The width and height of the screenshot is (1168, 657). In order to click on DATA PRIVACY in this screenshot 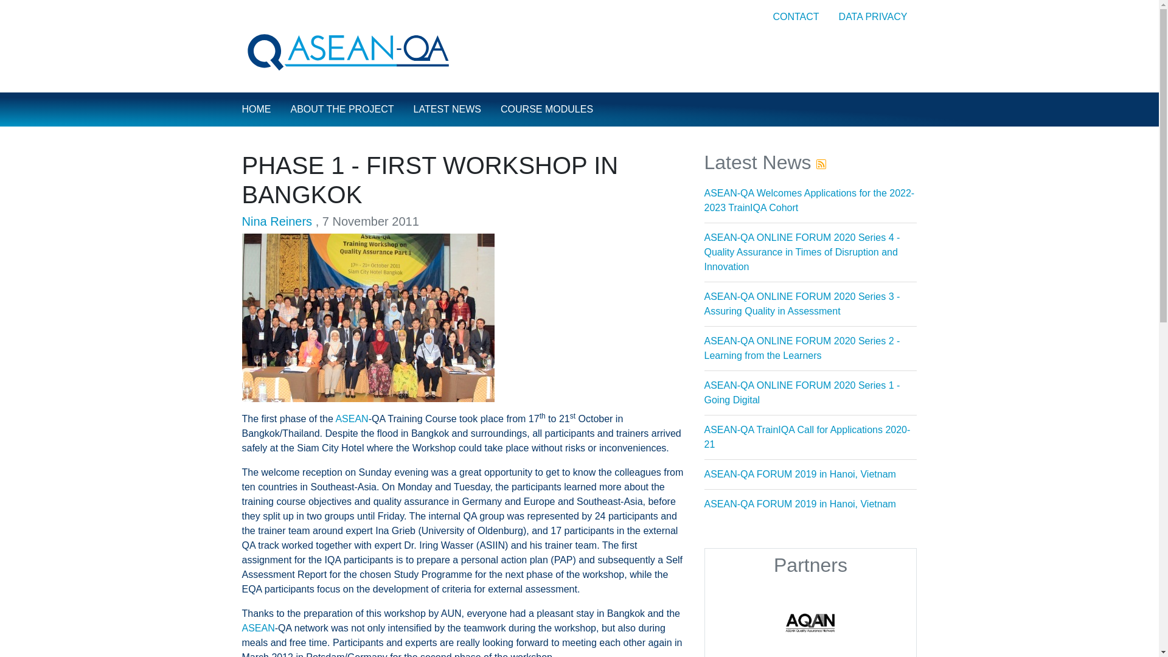, I will do `click(873, 16)`.